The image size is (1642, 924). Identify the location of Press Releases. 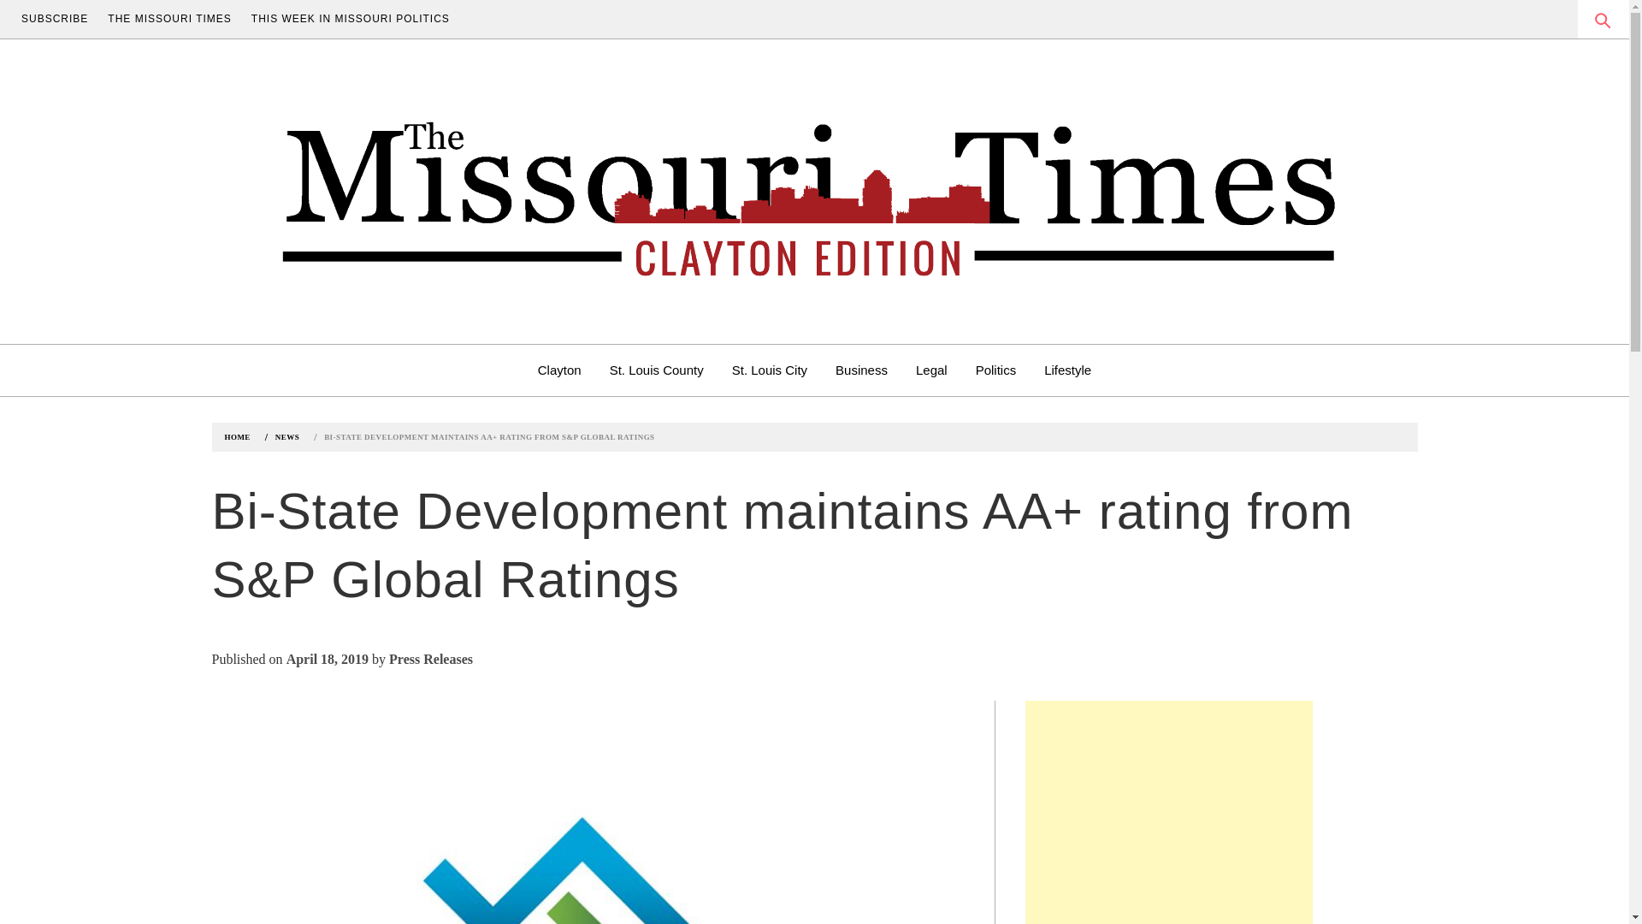
(431, 659).